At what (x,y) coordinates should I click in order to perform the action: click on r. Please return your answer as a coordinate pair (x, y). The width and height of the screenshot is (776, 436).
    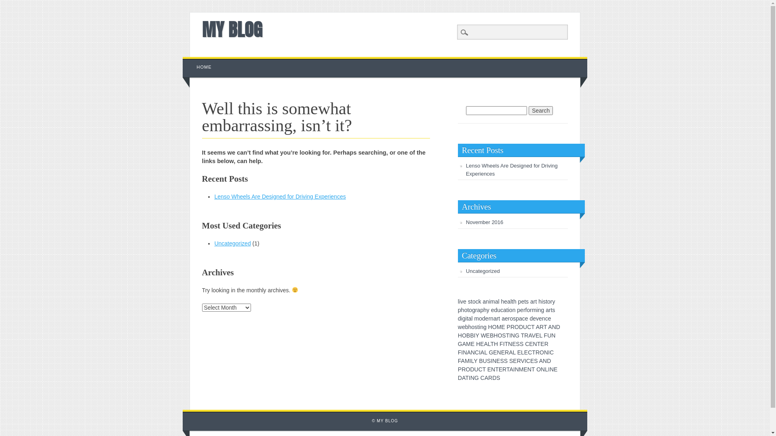
    Looking at the image, I should click on (525, 310).